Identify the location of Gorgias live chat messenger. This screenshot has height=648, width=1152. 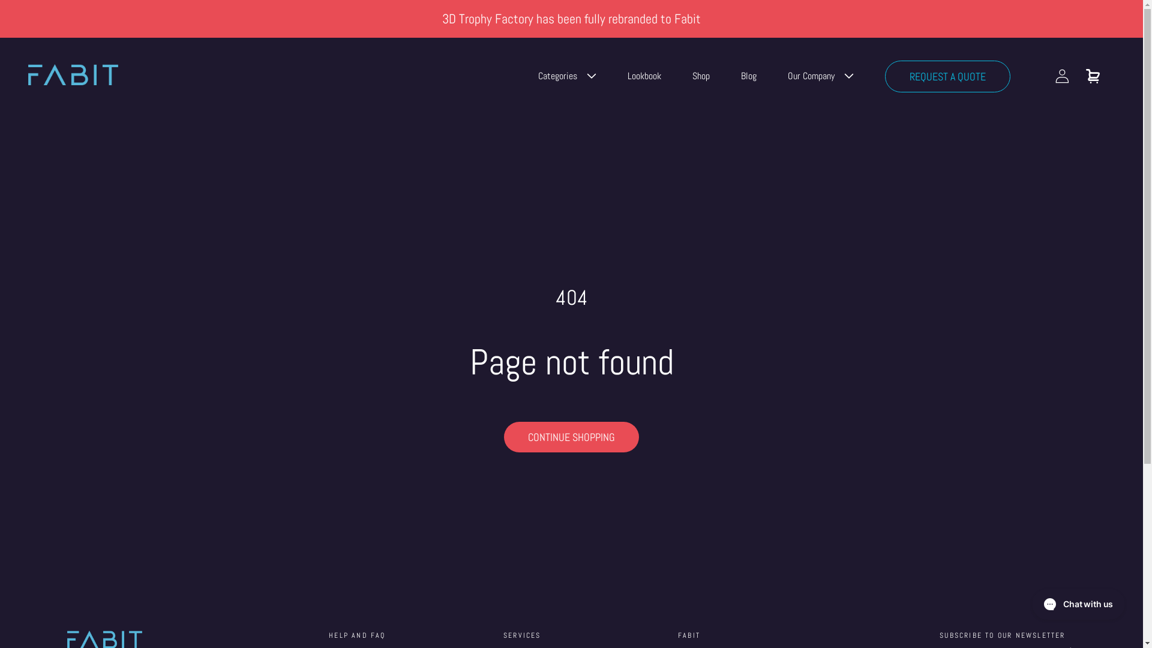
(1079, 604).